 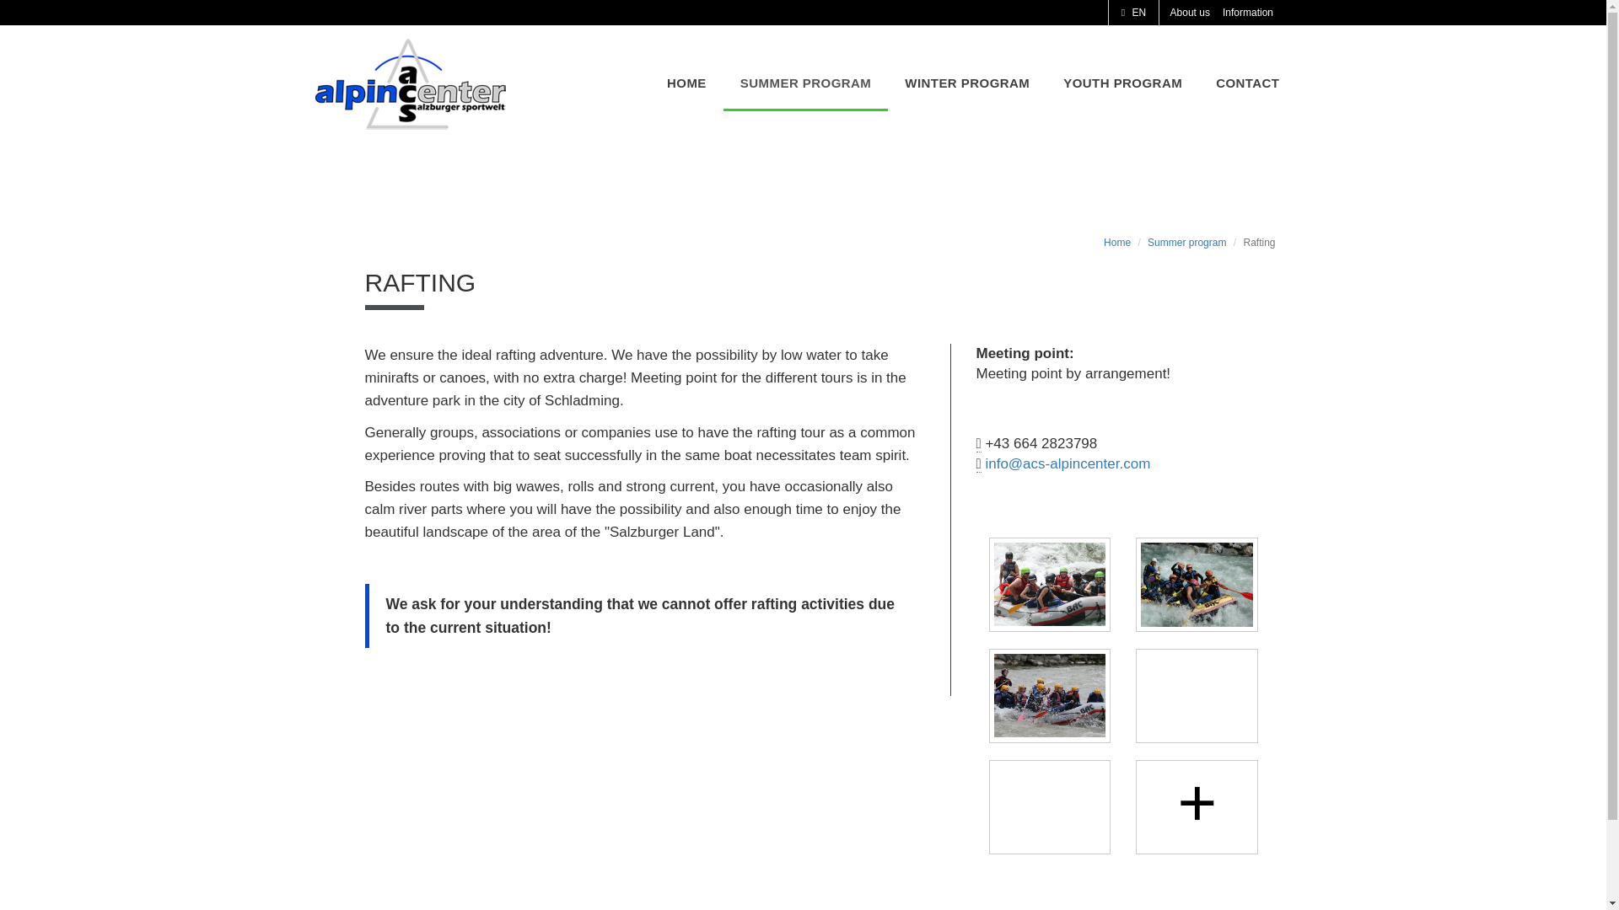 What do you see at coordinates (686, 83) in the screenshot?
I see `HOME` at bounding box center [686, 83].